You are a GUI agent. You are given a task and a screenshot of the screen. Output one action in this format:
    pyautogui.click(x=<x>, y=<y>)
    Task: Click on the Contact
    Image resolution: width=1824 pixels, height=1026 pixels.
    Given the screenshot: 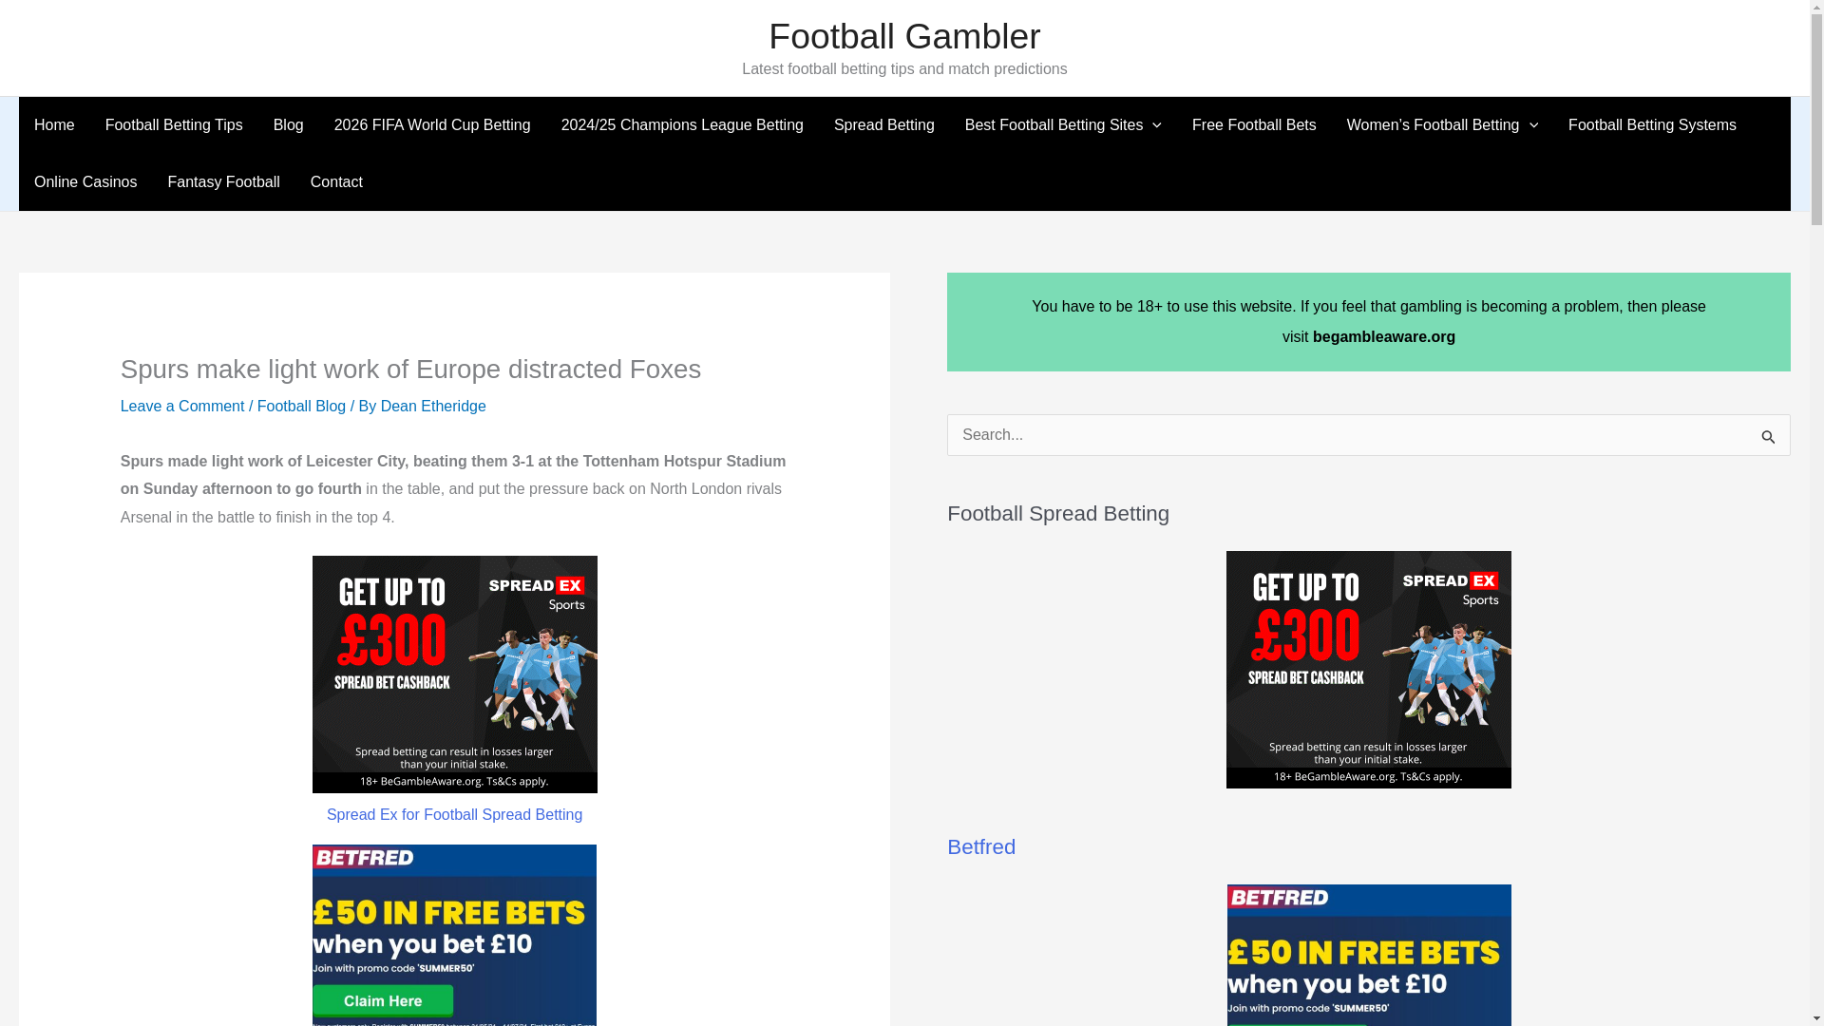 What is the action you would take?
    pyautogui.click(x=336, y=182)
    